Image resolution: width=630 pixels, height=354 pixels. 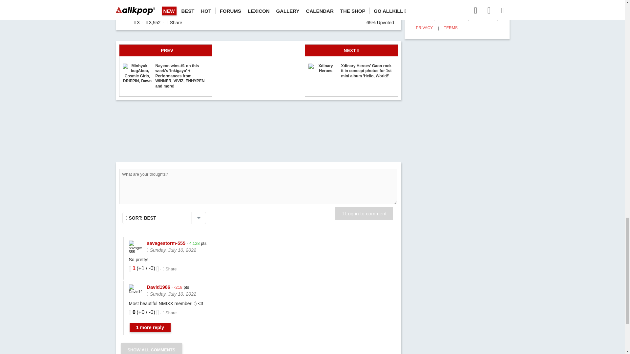 I want to click on Xdinary Heroes, so click(x=323, y=73).